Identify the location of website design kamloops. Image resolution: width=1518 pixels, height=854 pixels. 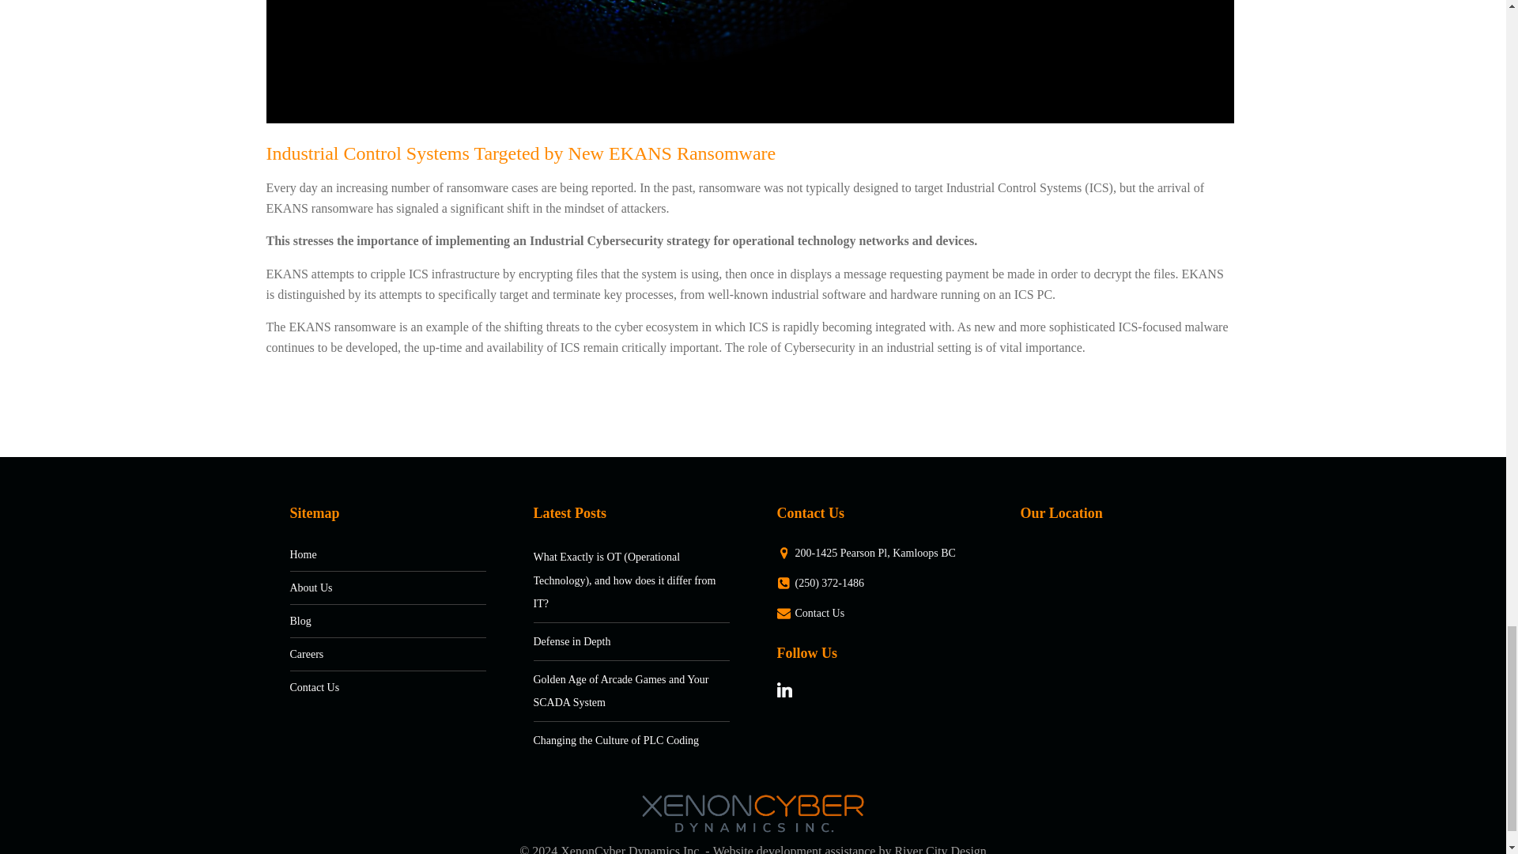
(850, 849).